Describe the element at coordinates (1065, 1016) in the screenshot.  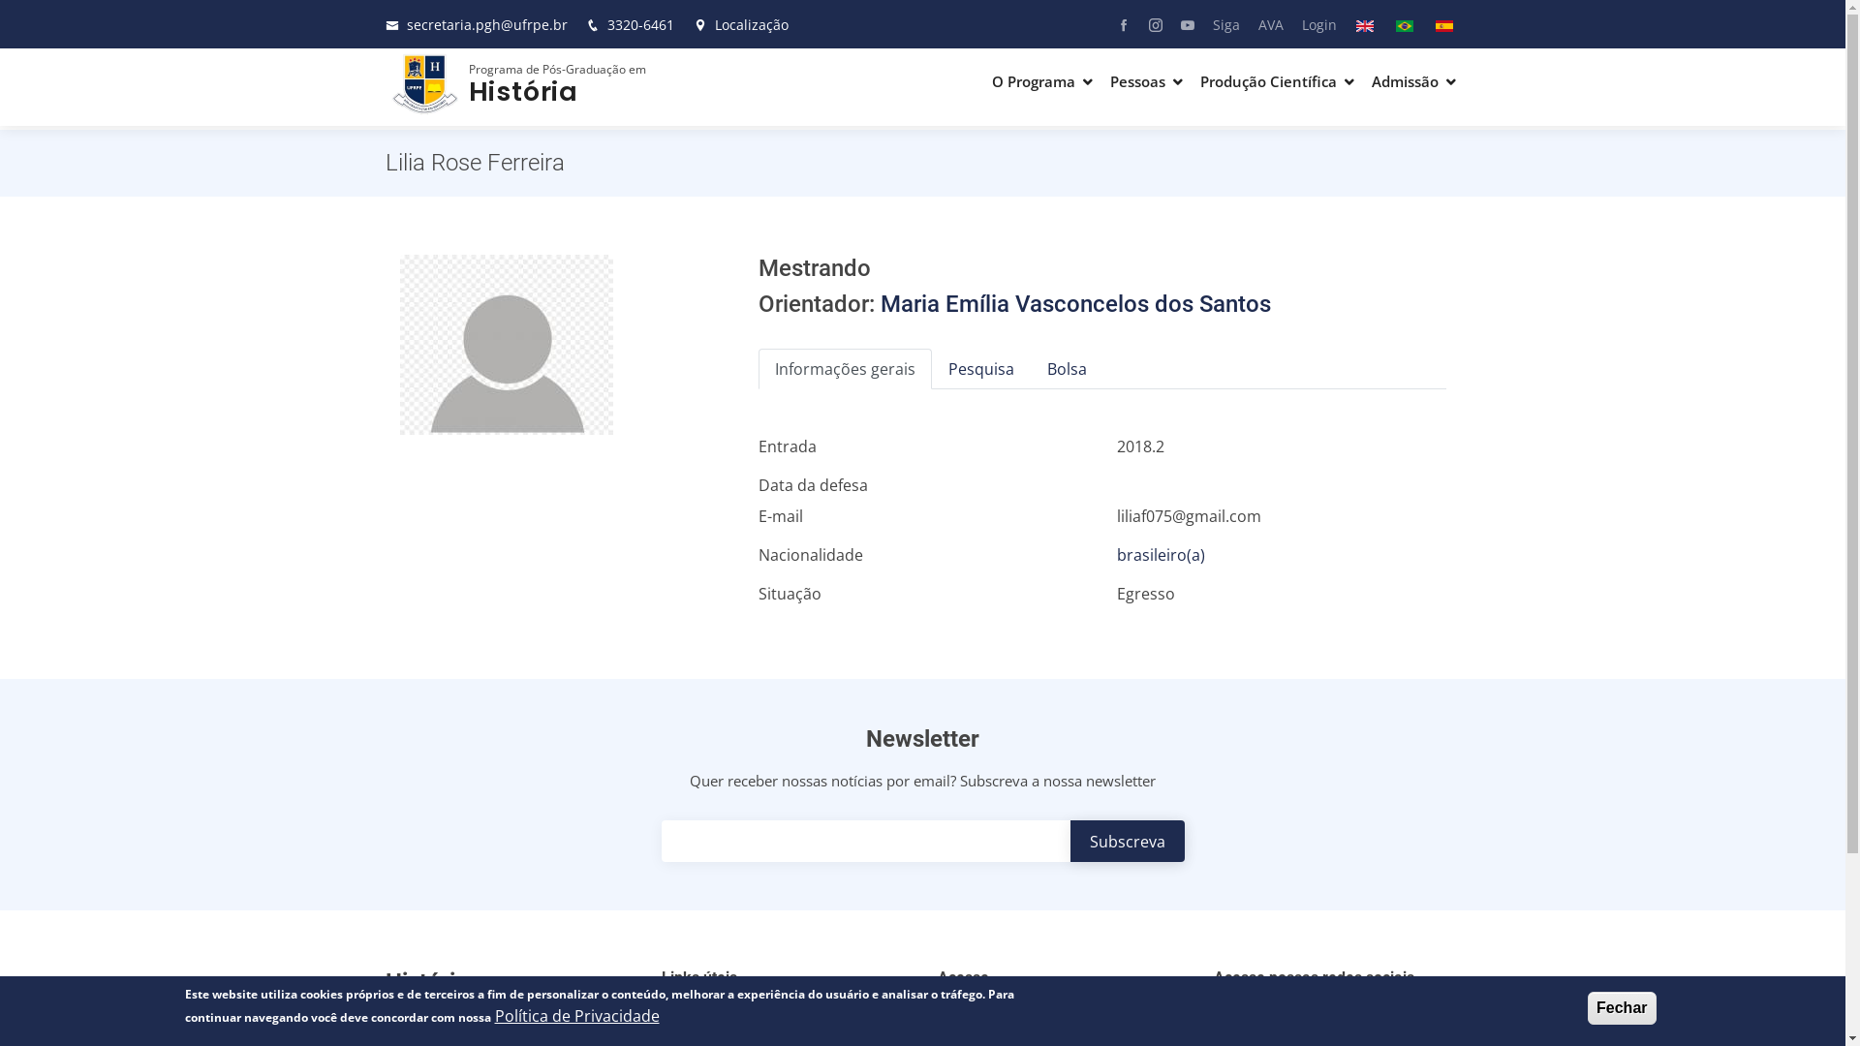
I see `Teses` at that location.